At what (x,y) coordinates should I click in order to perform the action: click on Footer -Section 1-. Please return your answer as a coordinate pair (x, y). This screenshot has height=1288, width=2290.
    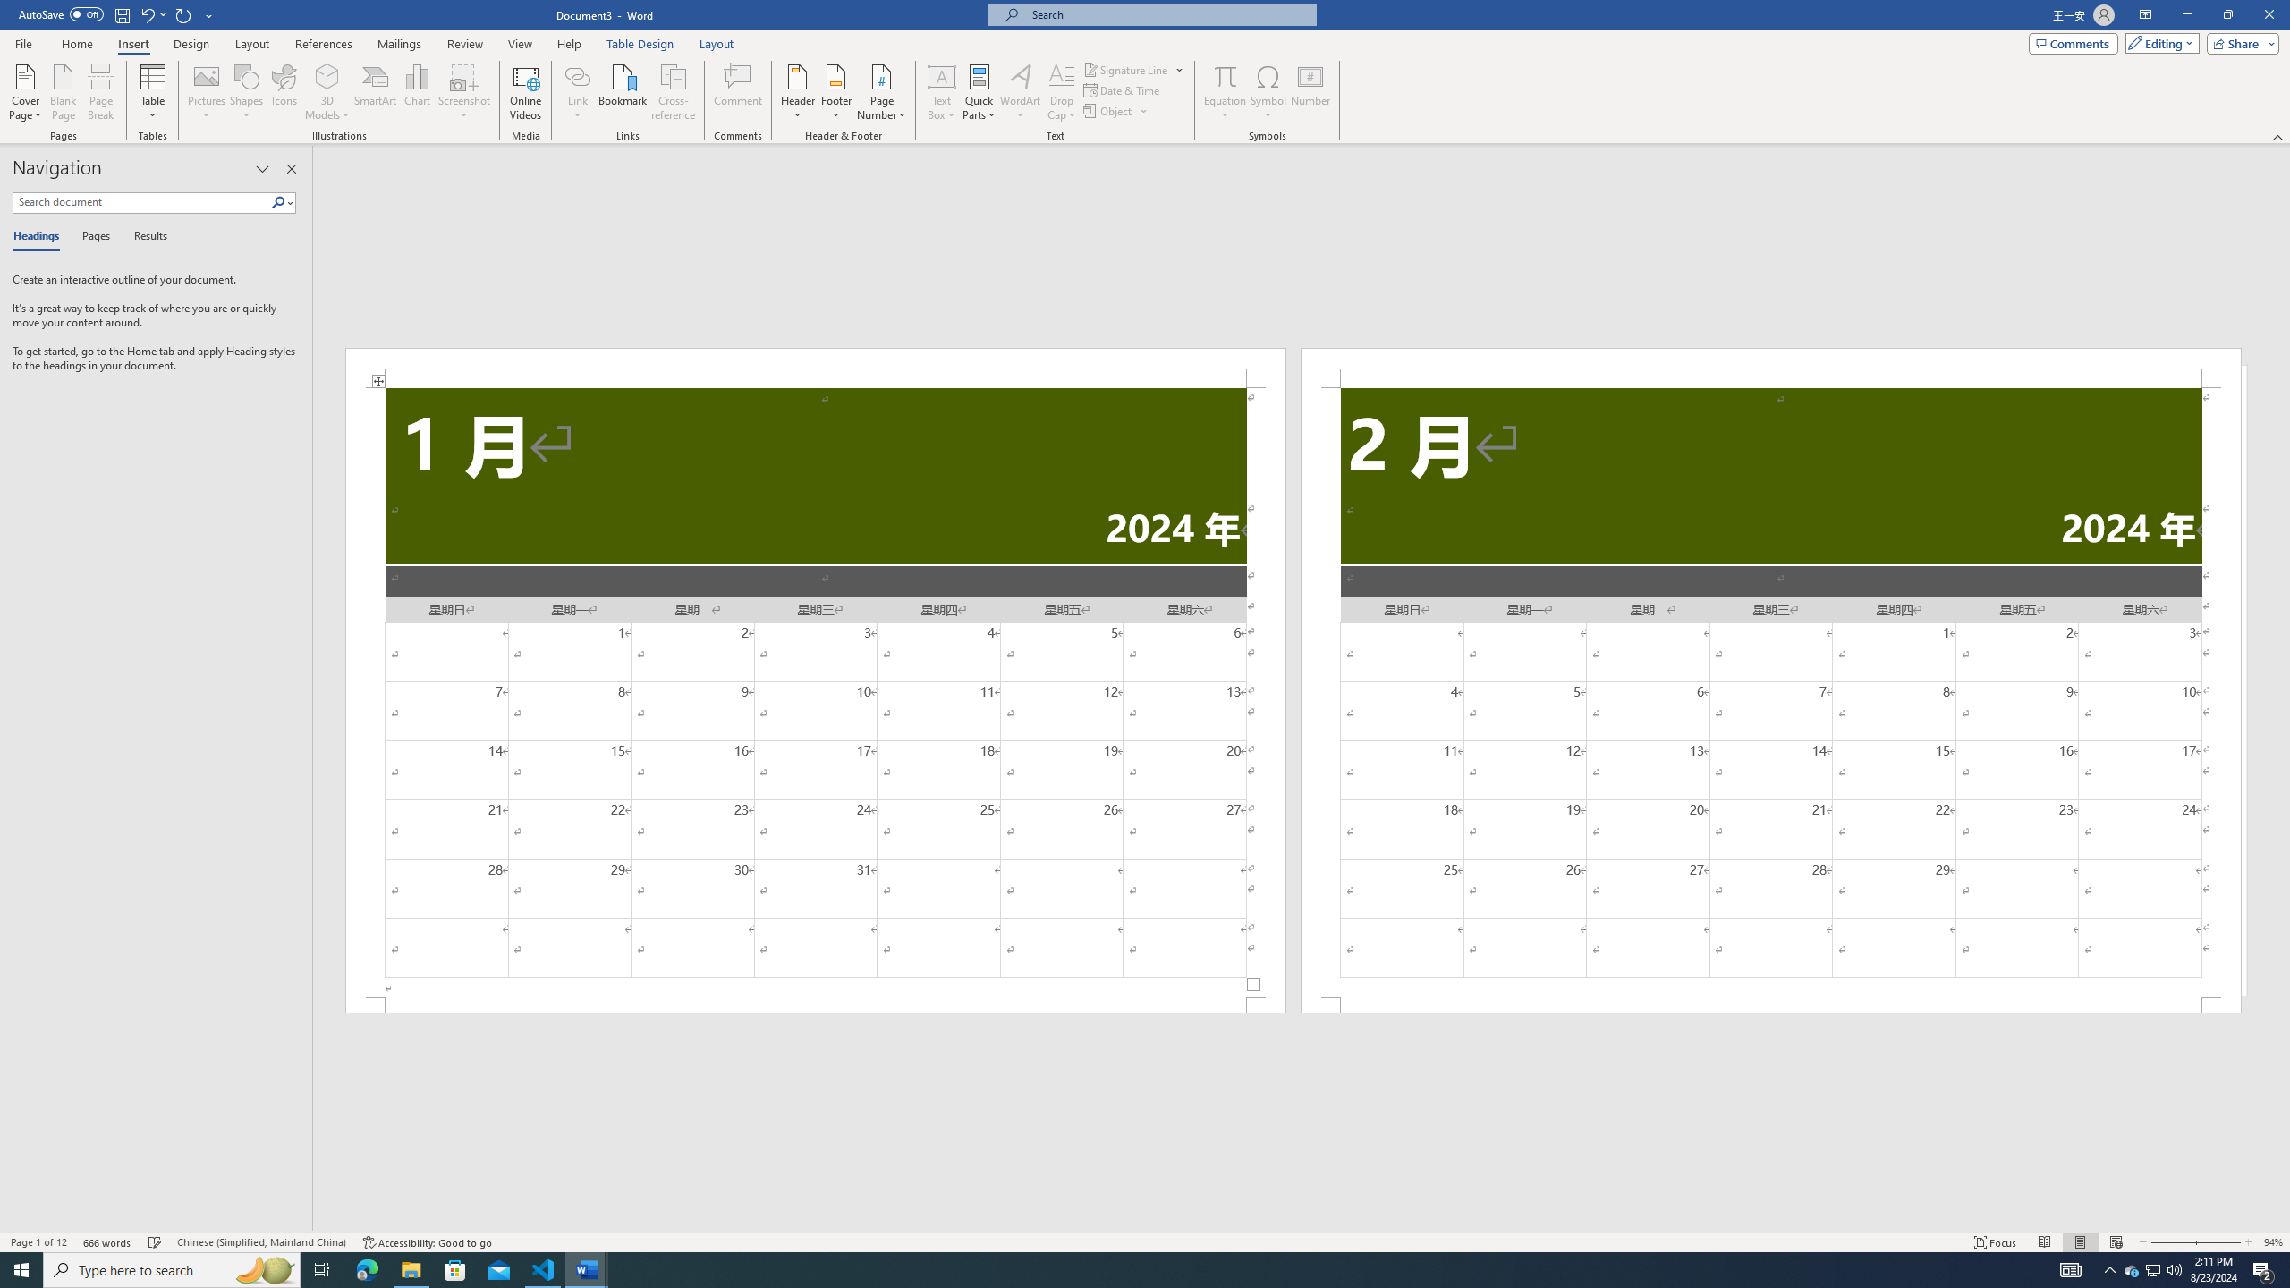
    Looking at the image, I should click on (816, 1005).